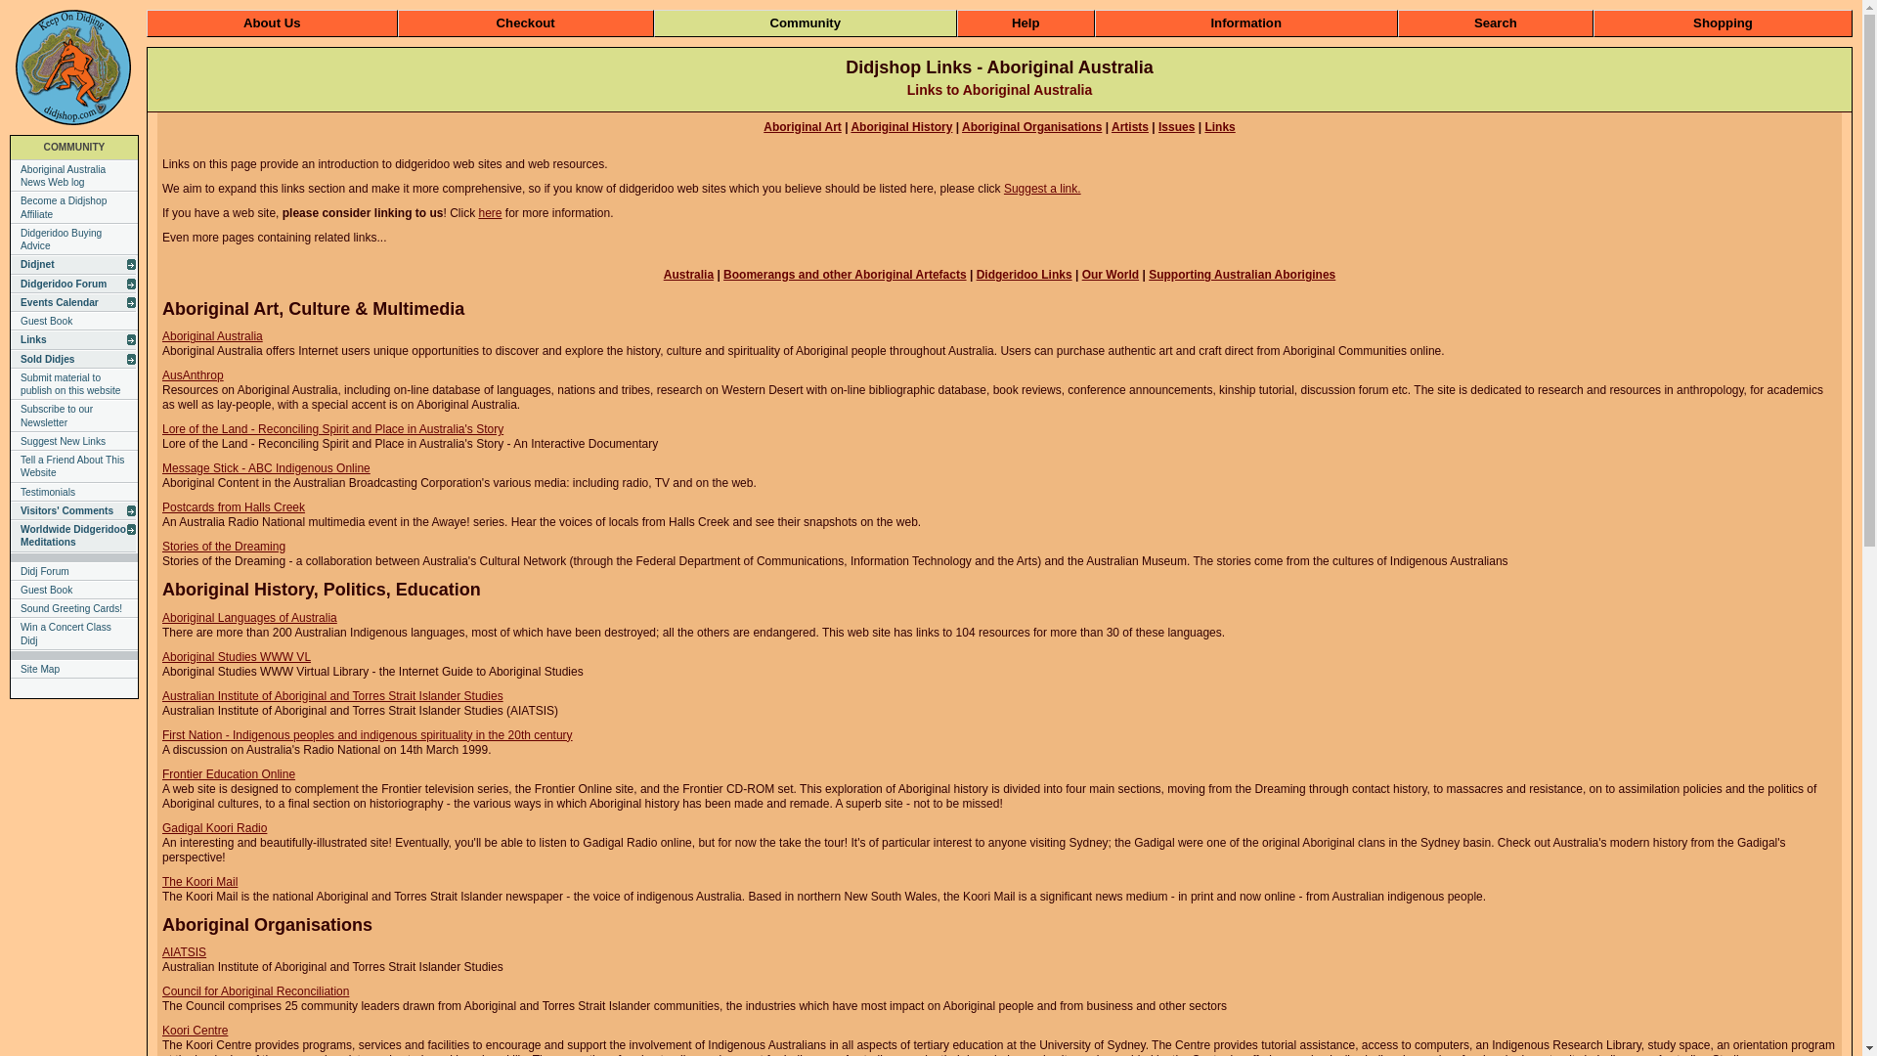  I want to click on Shopping, so click(1723, 23).